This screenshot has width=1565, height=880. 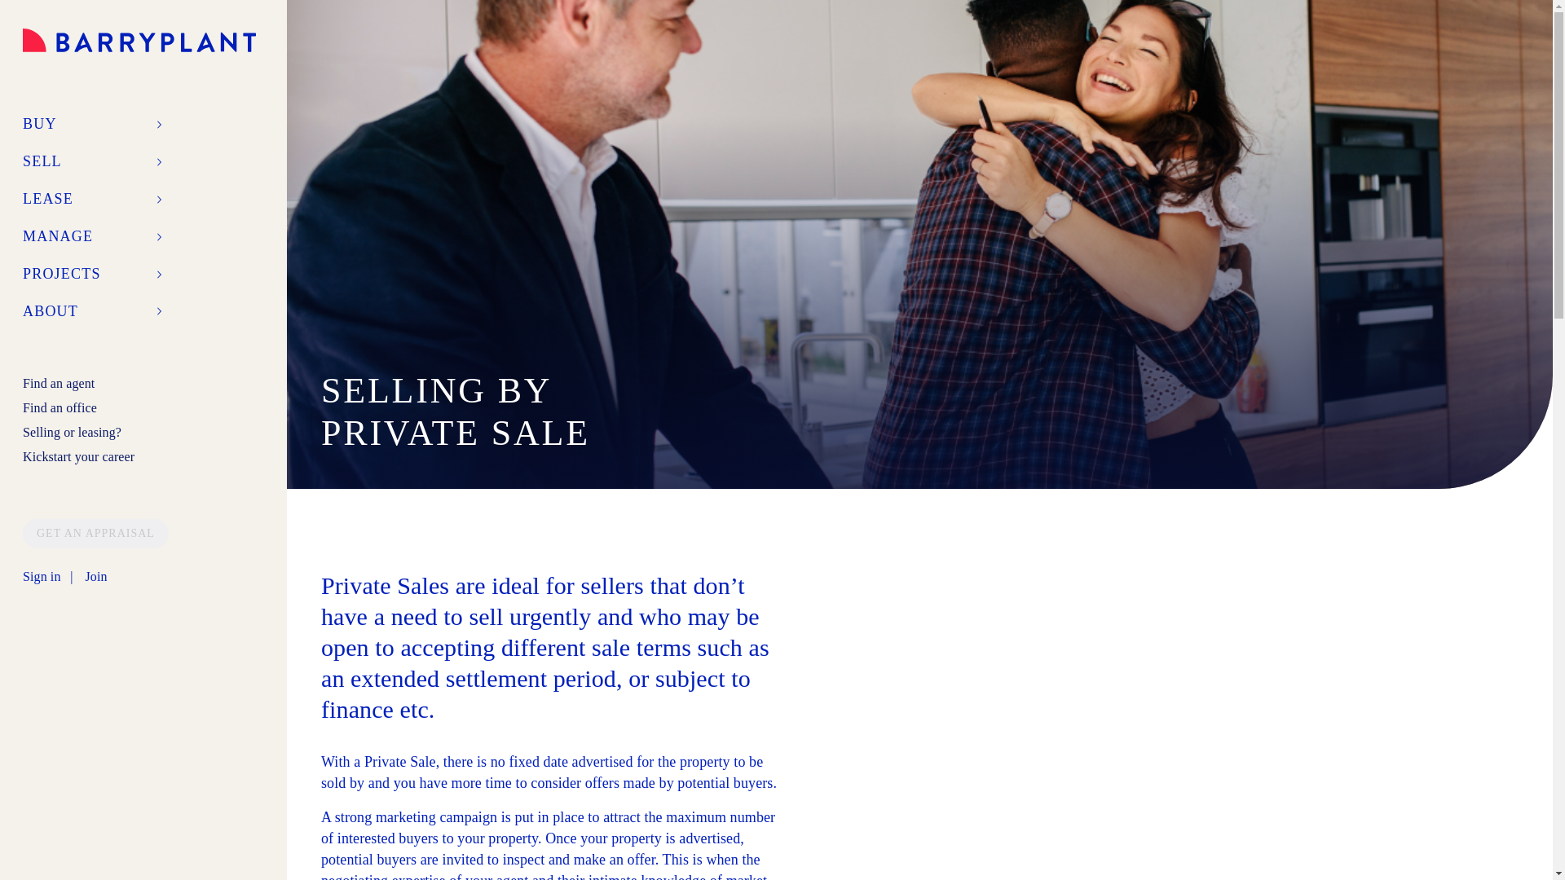 What do you see at coordinates (95, 577) in the screenshot?
I see `Join` at bounding box center [95, 577].